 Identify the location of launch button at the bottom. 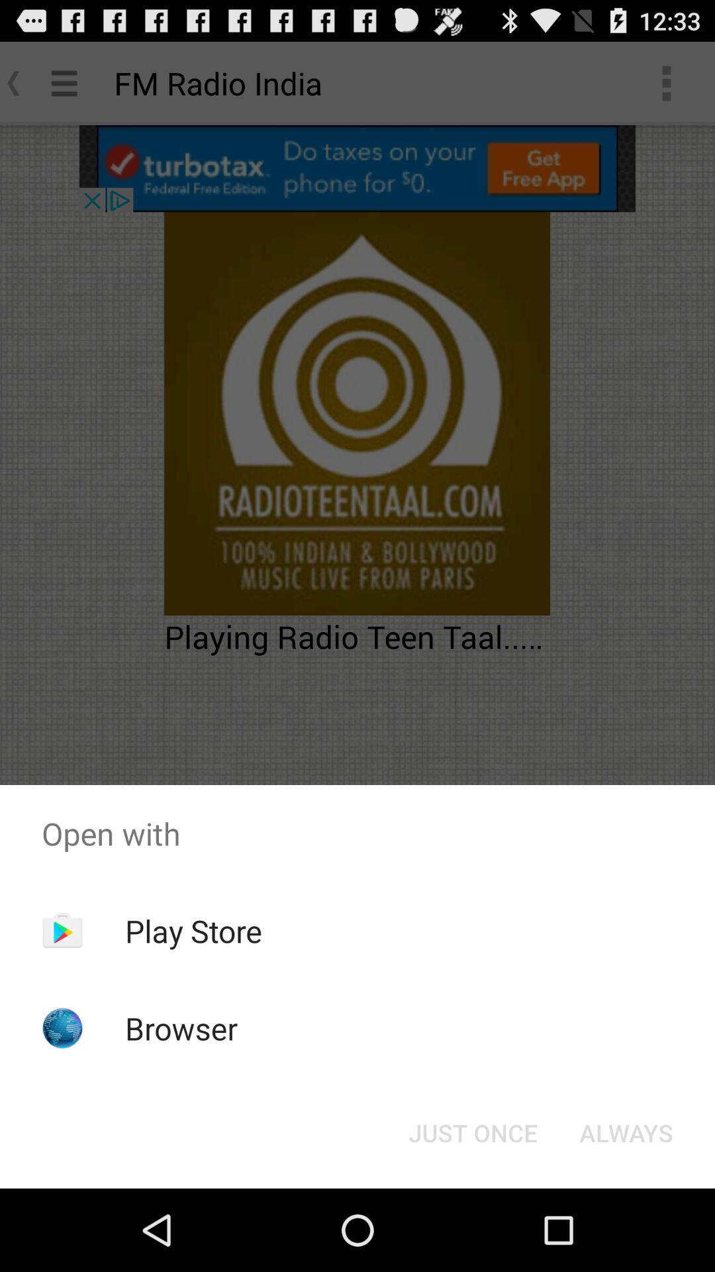
(473, 1133).